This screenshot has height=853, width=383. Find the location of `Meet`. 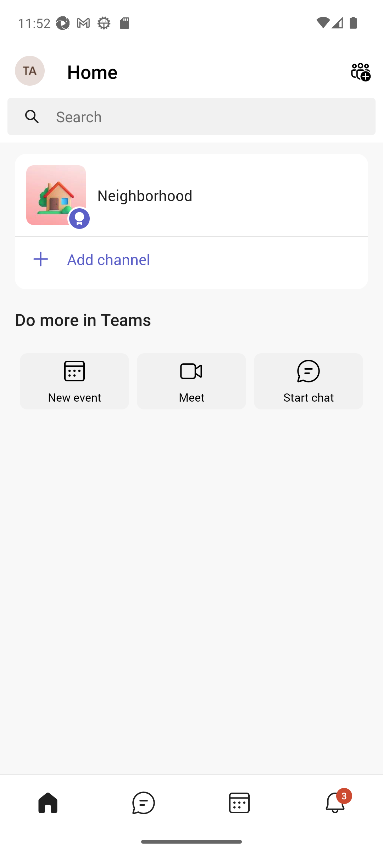

Meet is located at coordinates (191, 381).